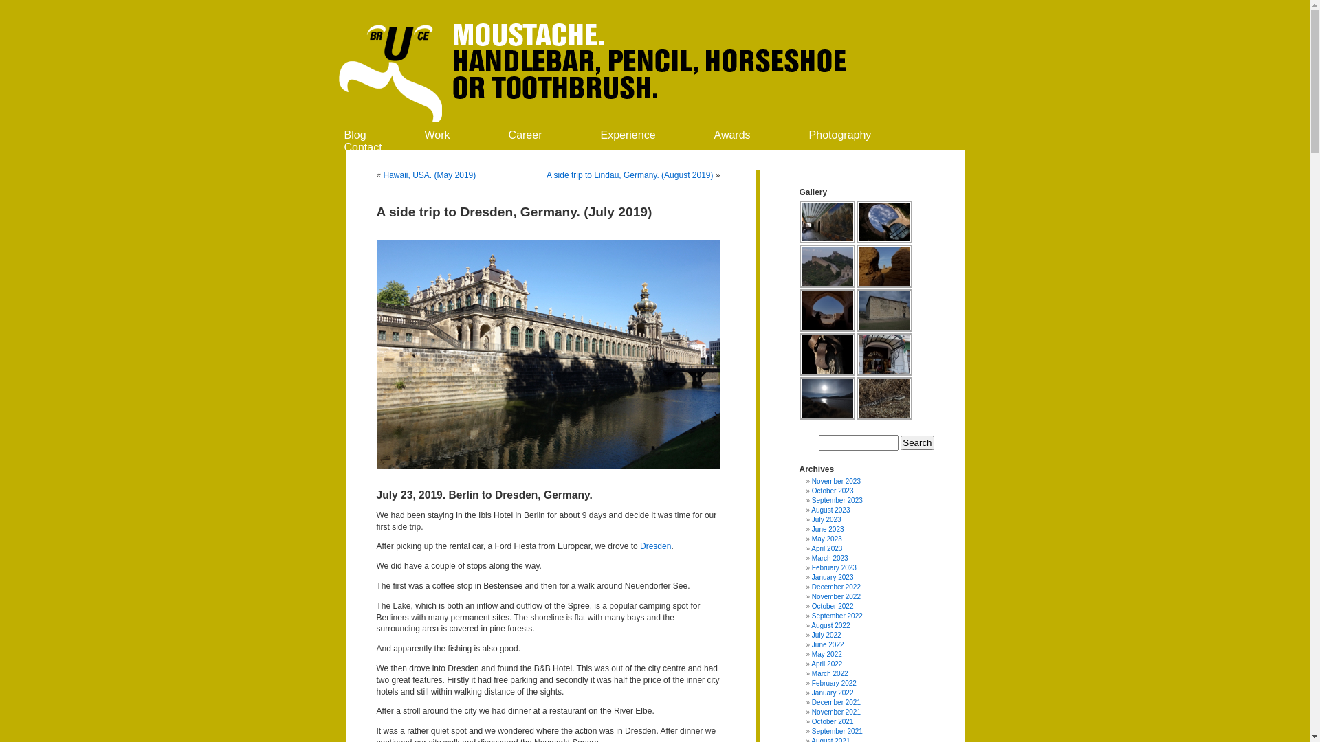  I want to click on April 2022, so click(826, 664).